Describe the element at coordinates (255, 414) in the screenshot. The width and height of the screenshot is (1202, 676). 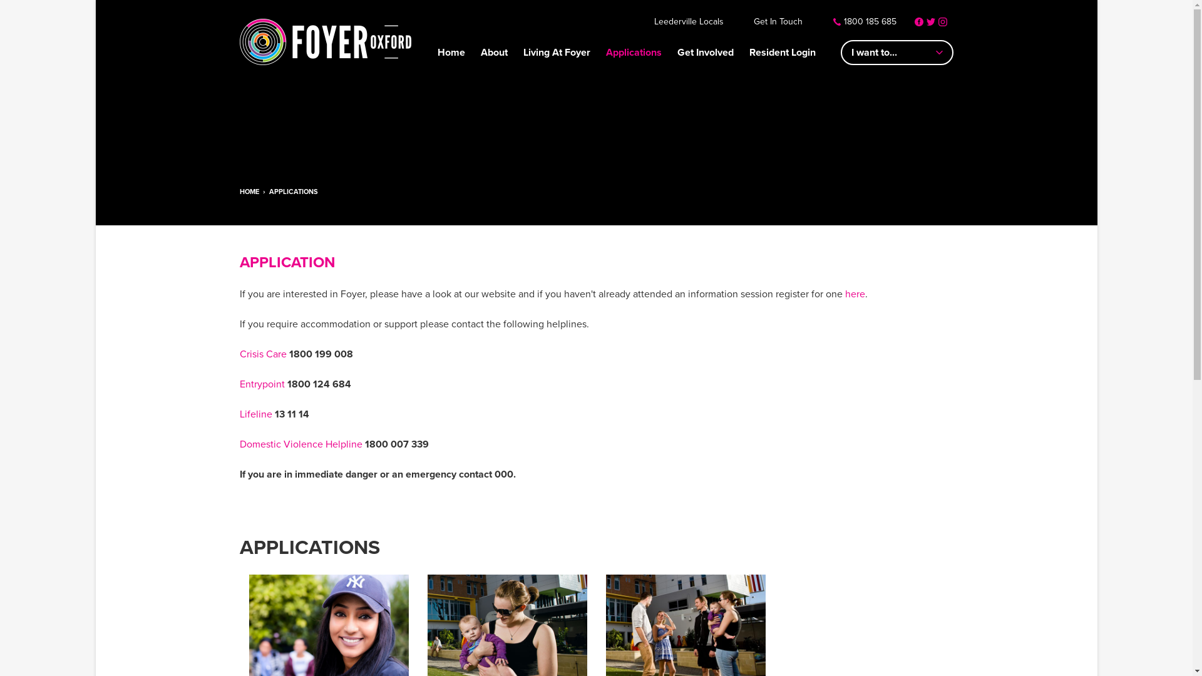
I see `Lifeline` at that location.